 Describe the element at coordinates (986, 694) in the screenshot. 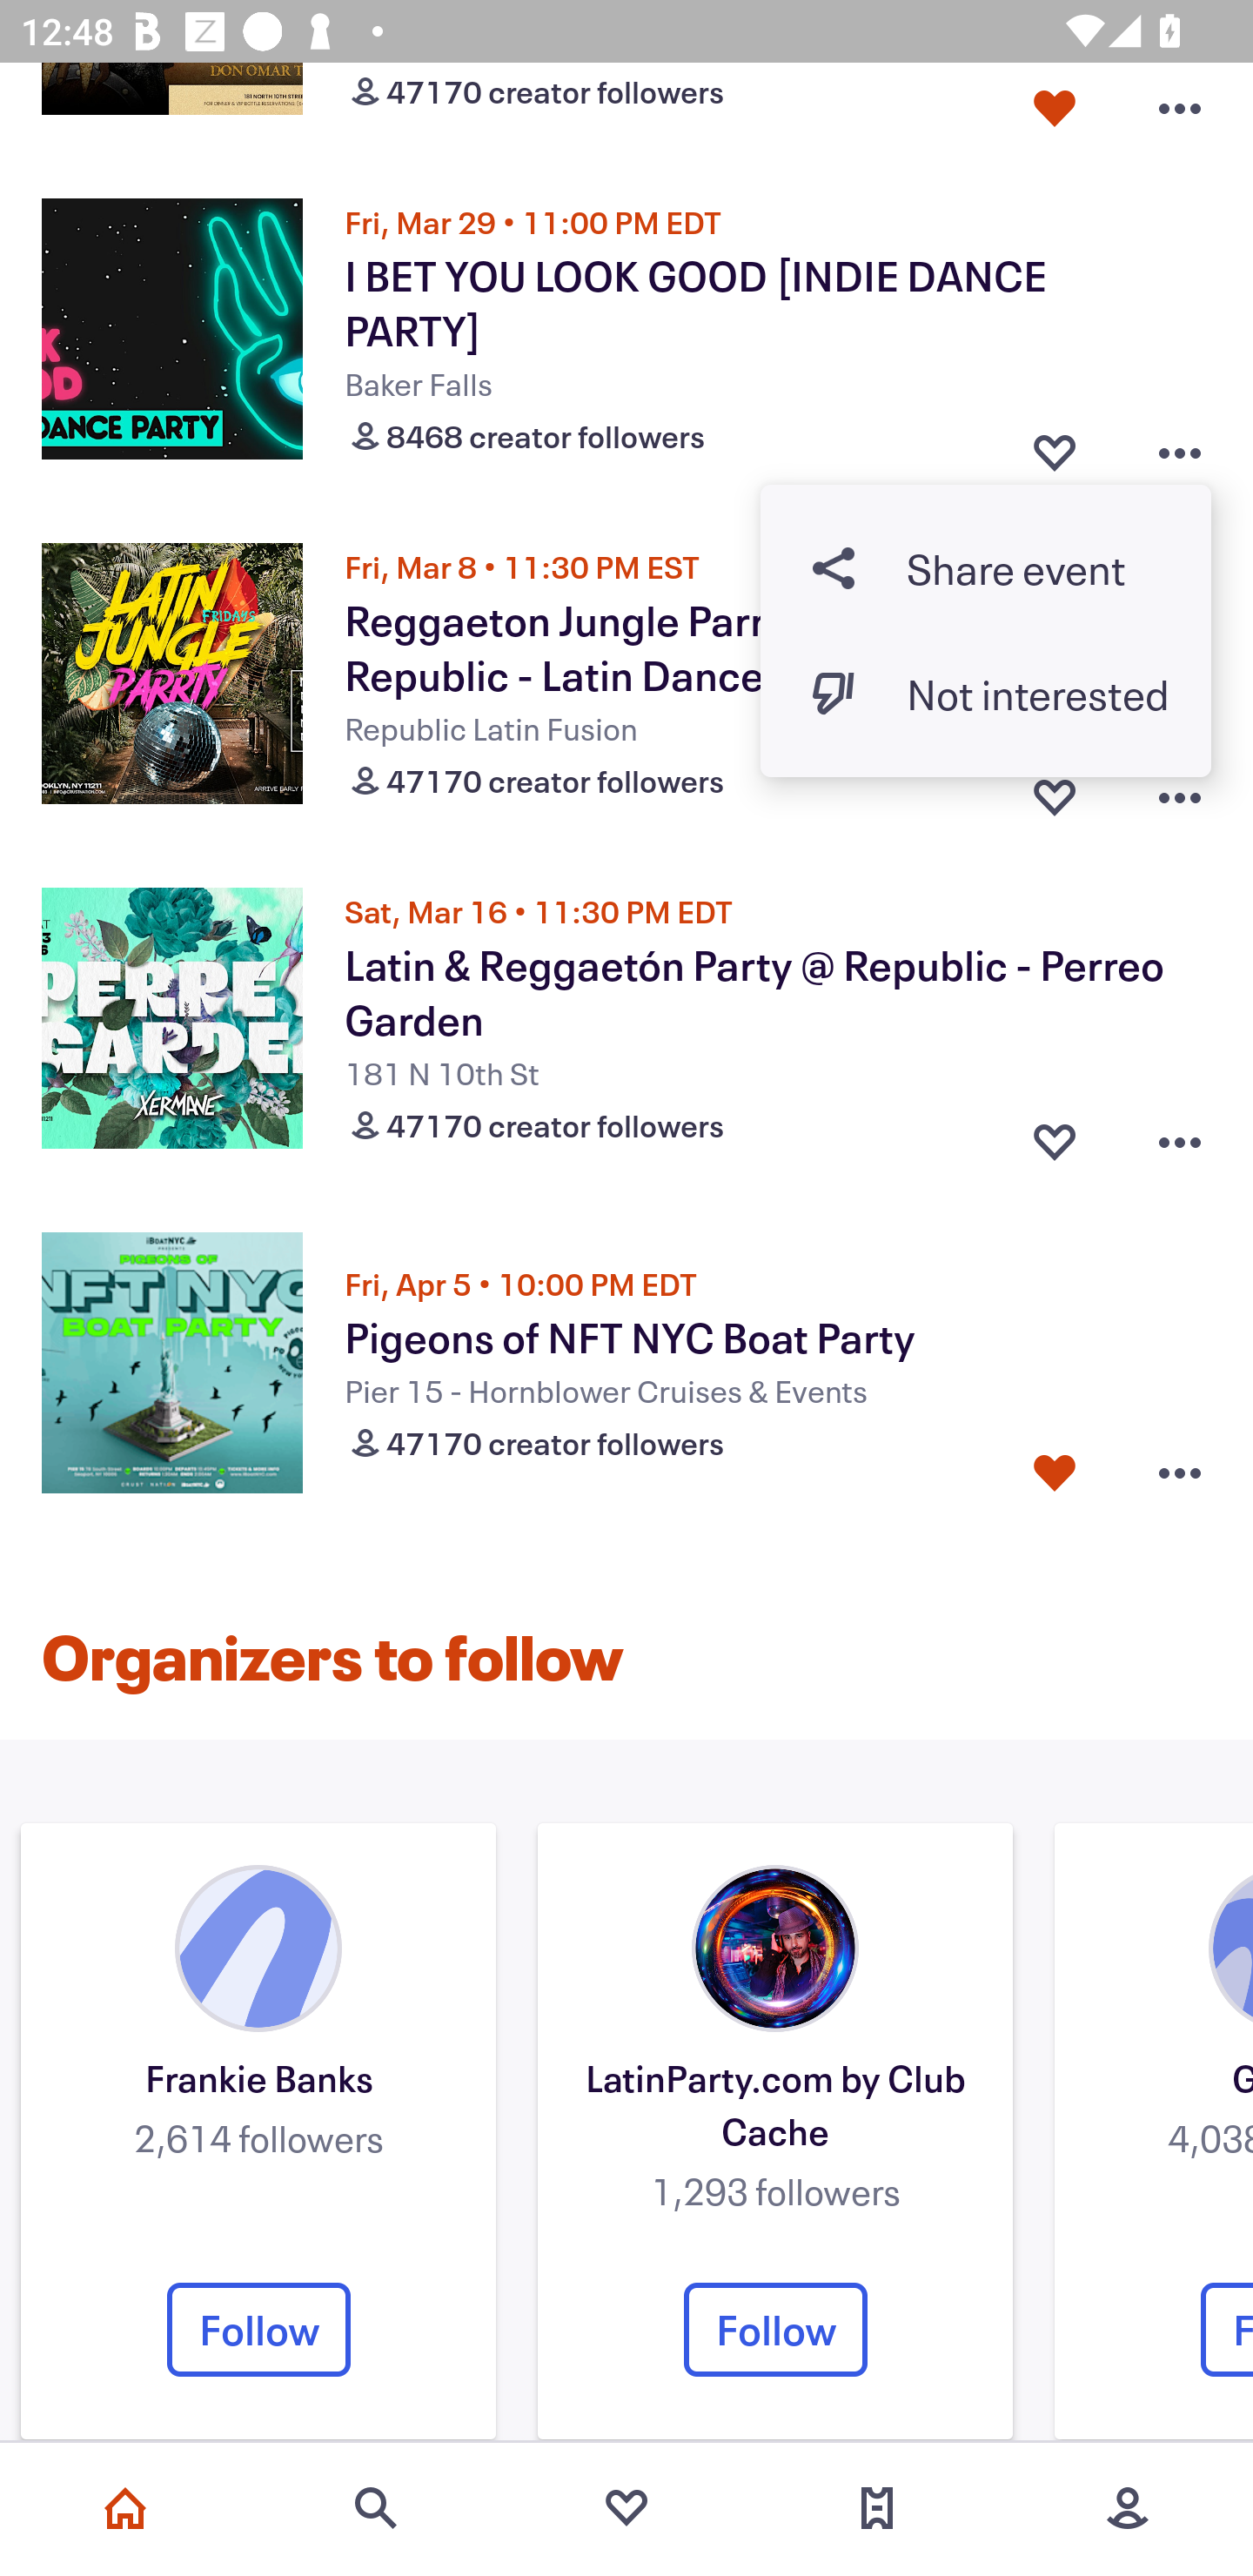

I see `Dislike event button Not interested` at that location.